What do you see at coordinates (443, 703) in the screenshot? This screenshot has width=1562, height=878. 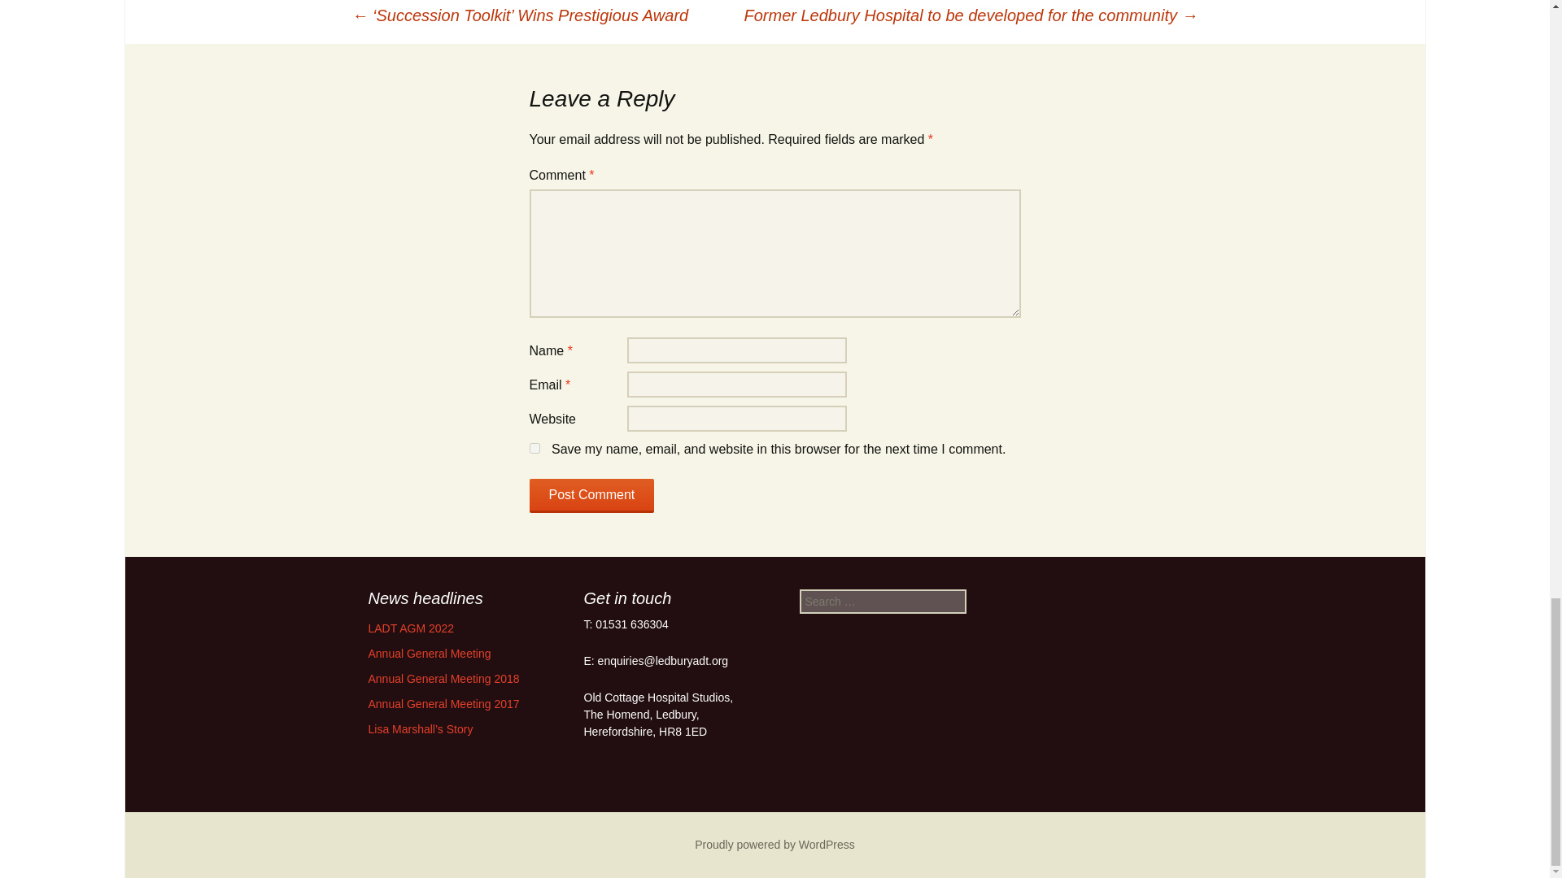 I see `Annual General Meeting 2017` at bounding box center [443, 703].